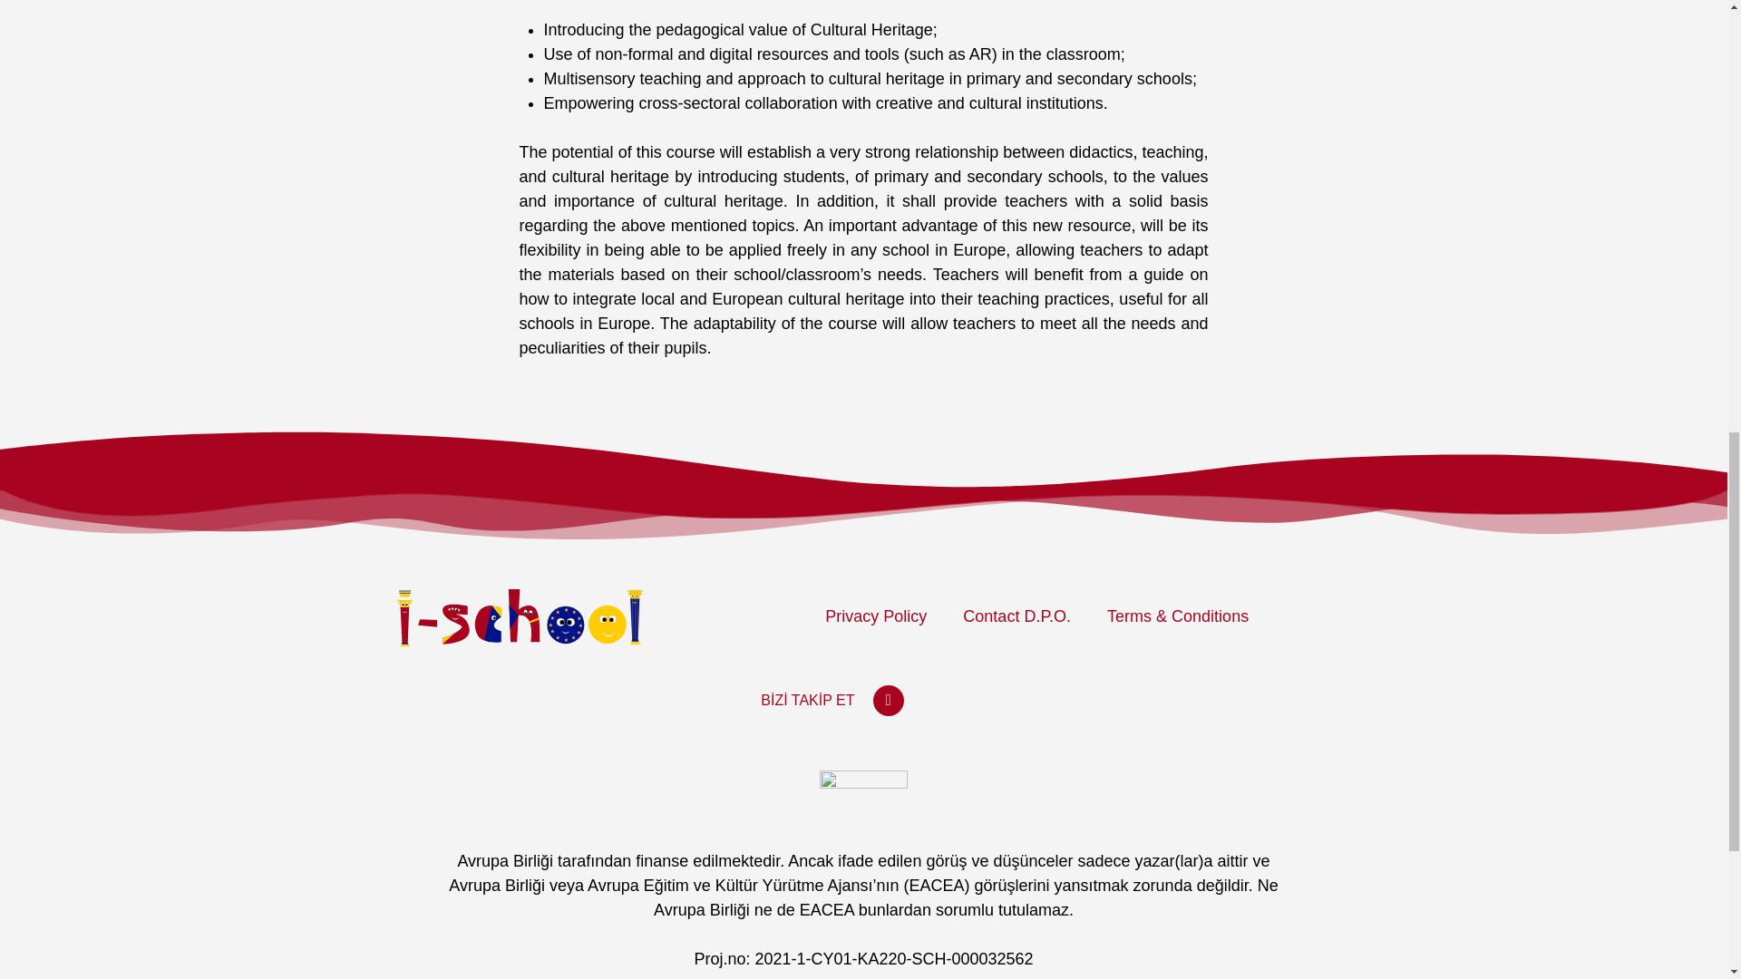 Image resolution: width=1741 pixels, height=979 pixels. Describe the element at coordinates (876, 616) in the screenshot. I see `Privacy Policy` at that location.